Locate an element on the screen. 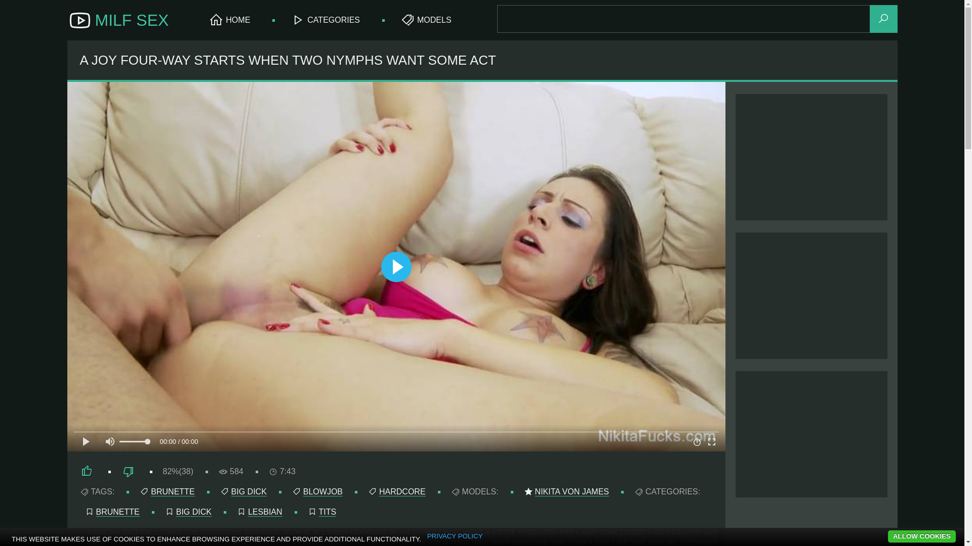 The image size is (972, 546). TITS is located at coordinates (328, 512).